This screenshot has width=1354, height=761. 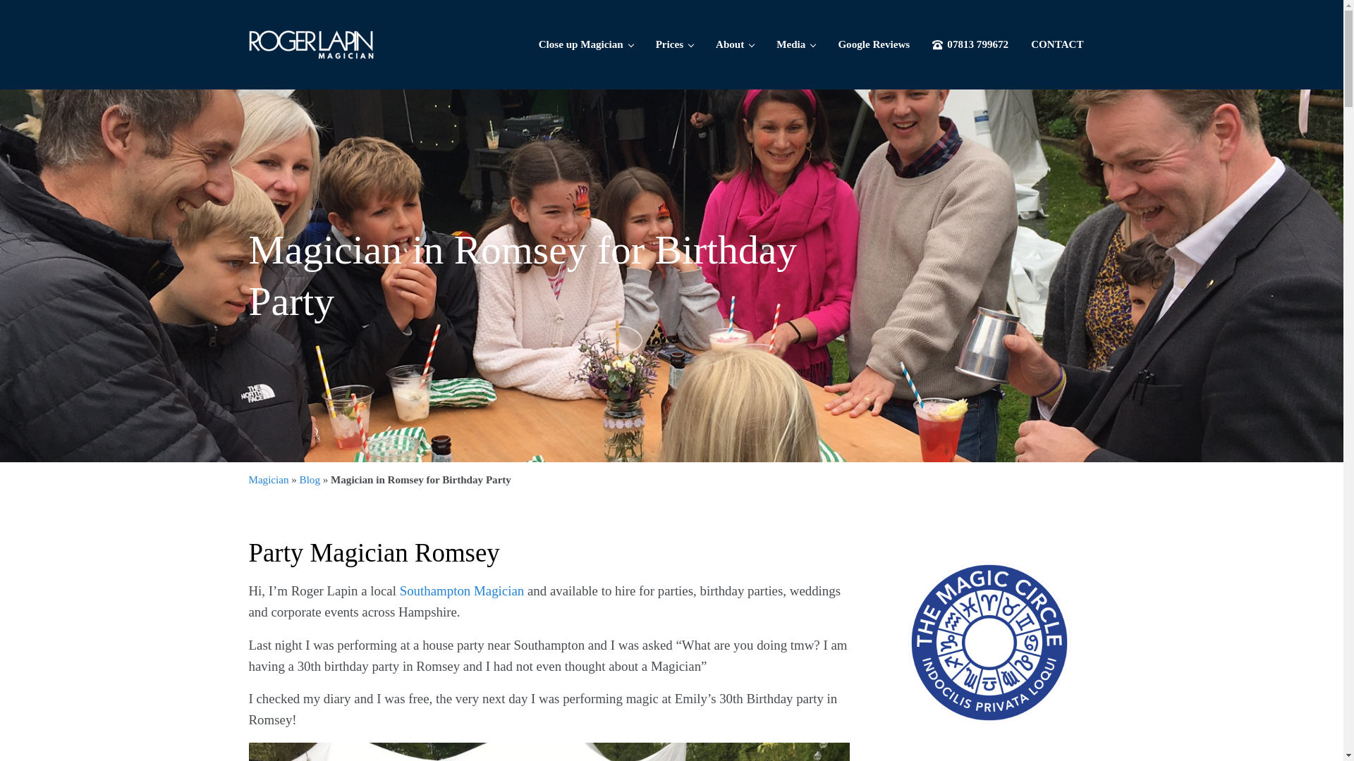 I want to click on About, so click(x=734, y=44).